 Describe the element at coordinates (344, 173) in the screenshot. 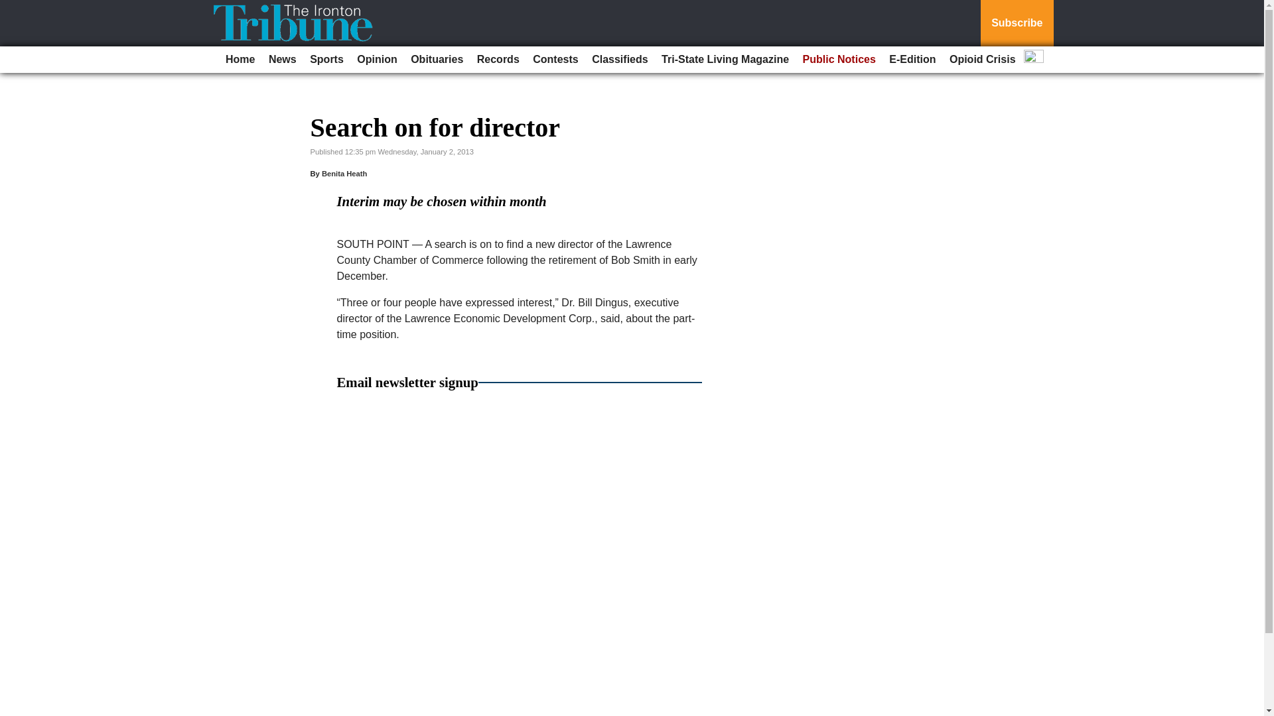

I see `Benita Heath` at that location.